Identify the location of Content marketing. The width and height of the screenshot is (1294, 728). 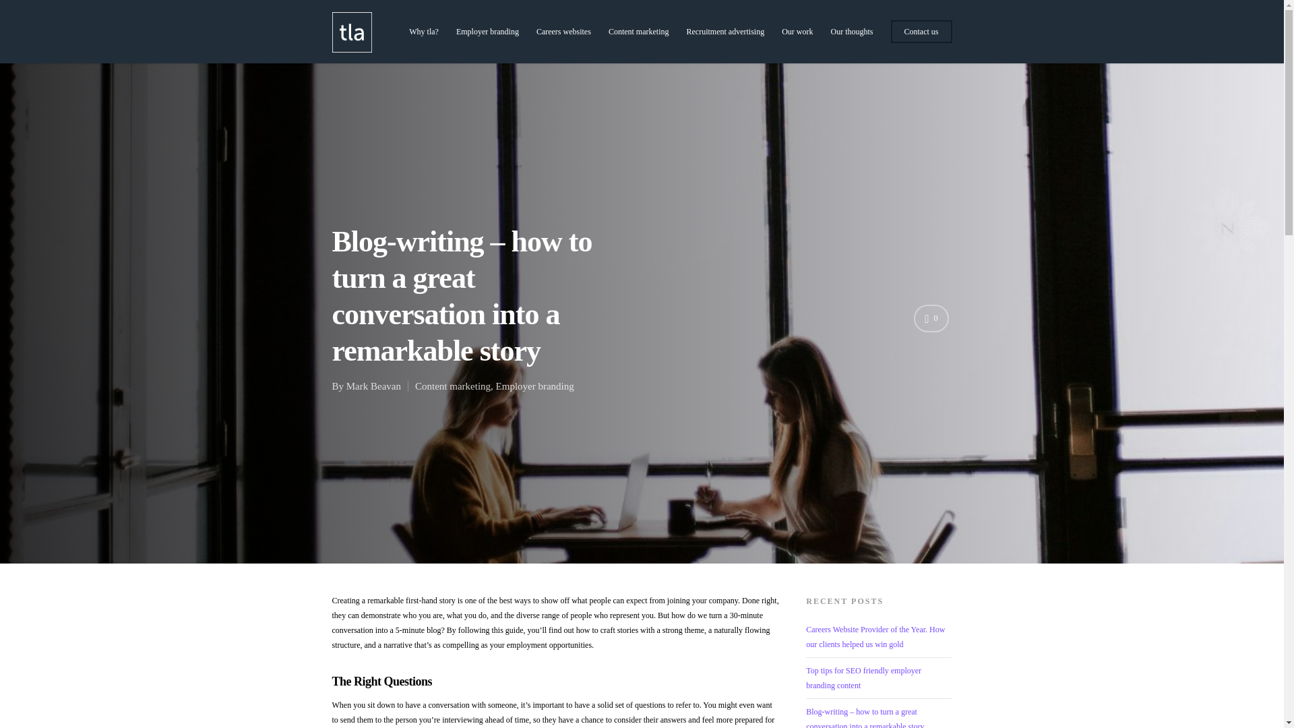
(453, 386).